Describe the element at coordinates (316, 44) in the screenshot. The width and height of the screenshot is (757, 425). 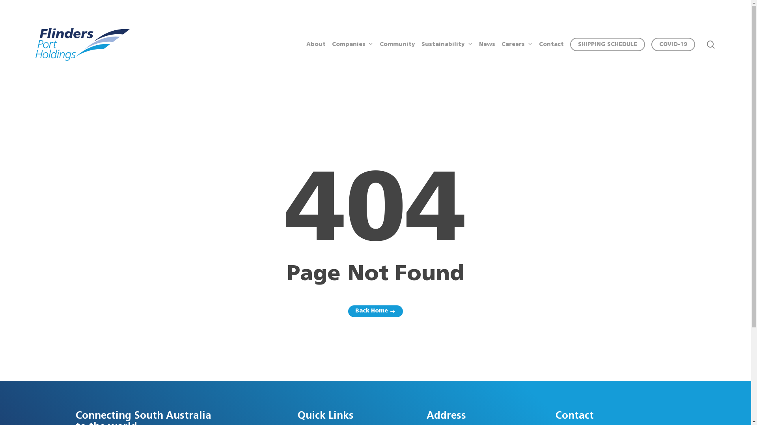
I see `About` at that location.